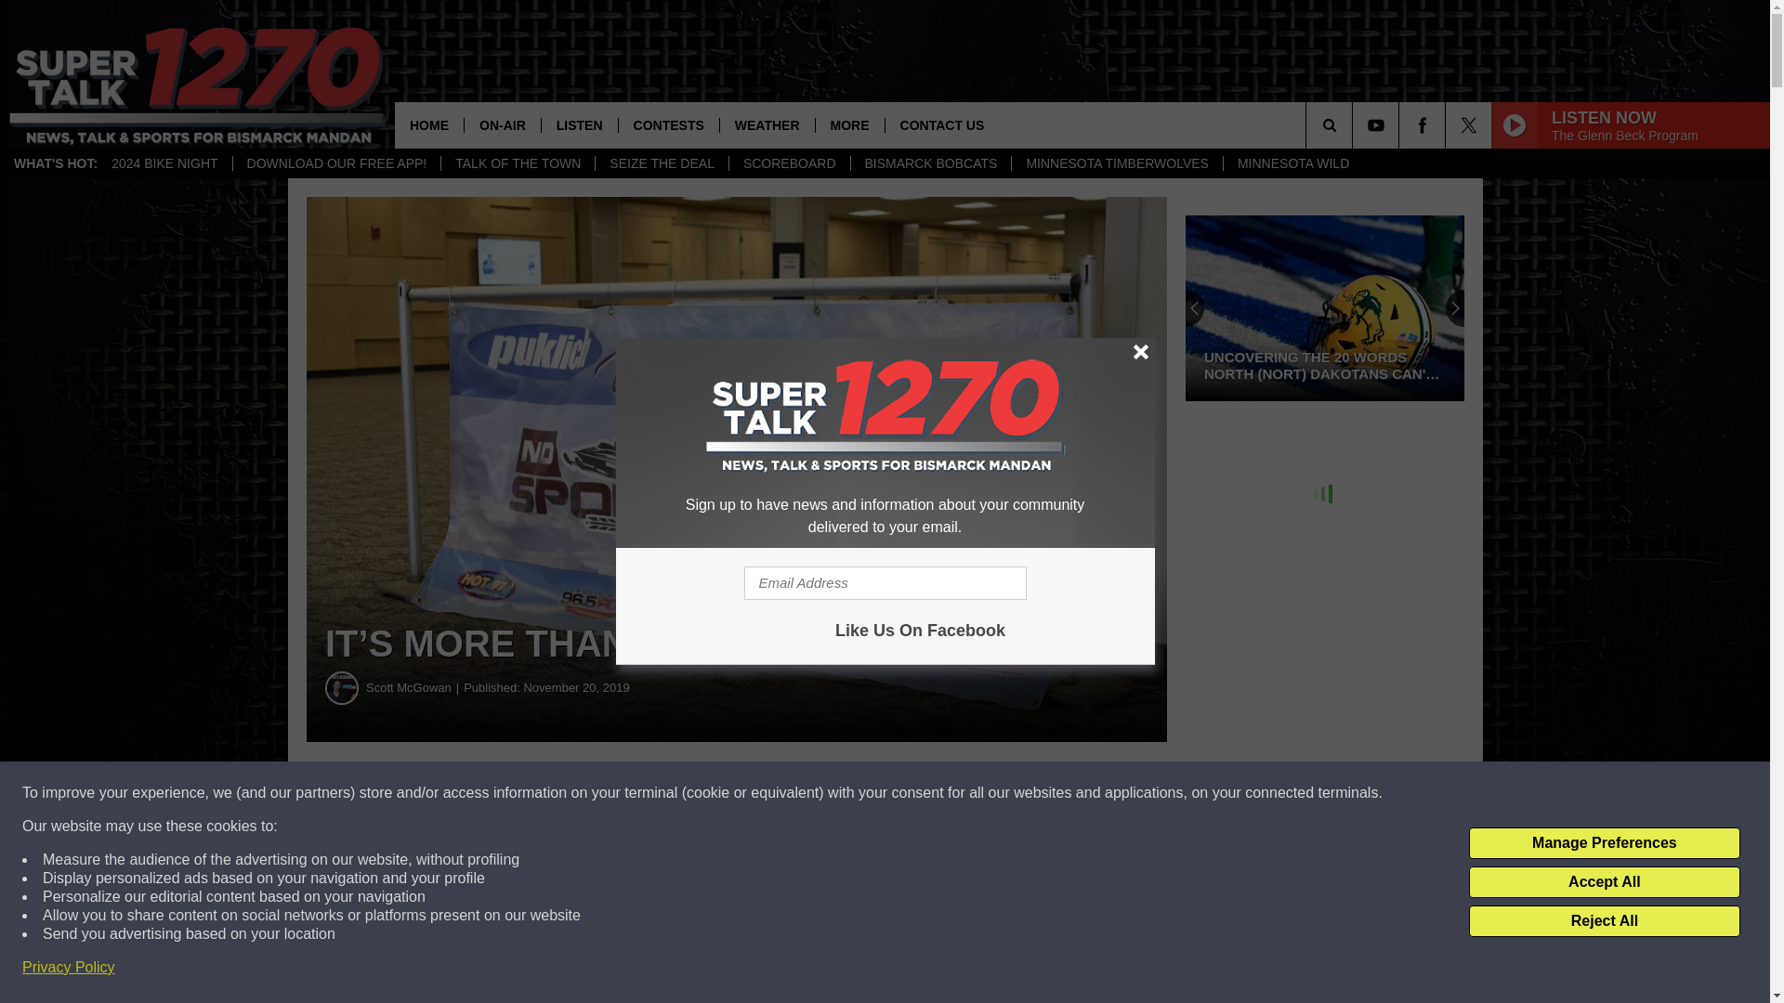  What do you see at coordinates (565, 793) in the screenshot?
I see `Share on Facebook` at bounding box center [565, 793].